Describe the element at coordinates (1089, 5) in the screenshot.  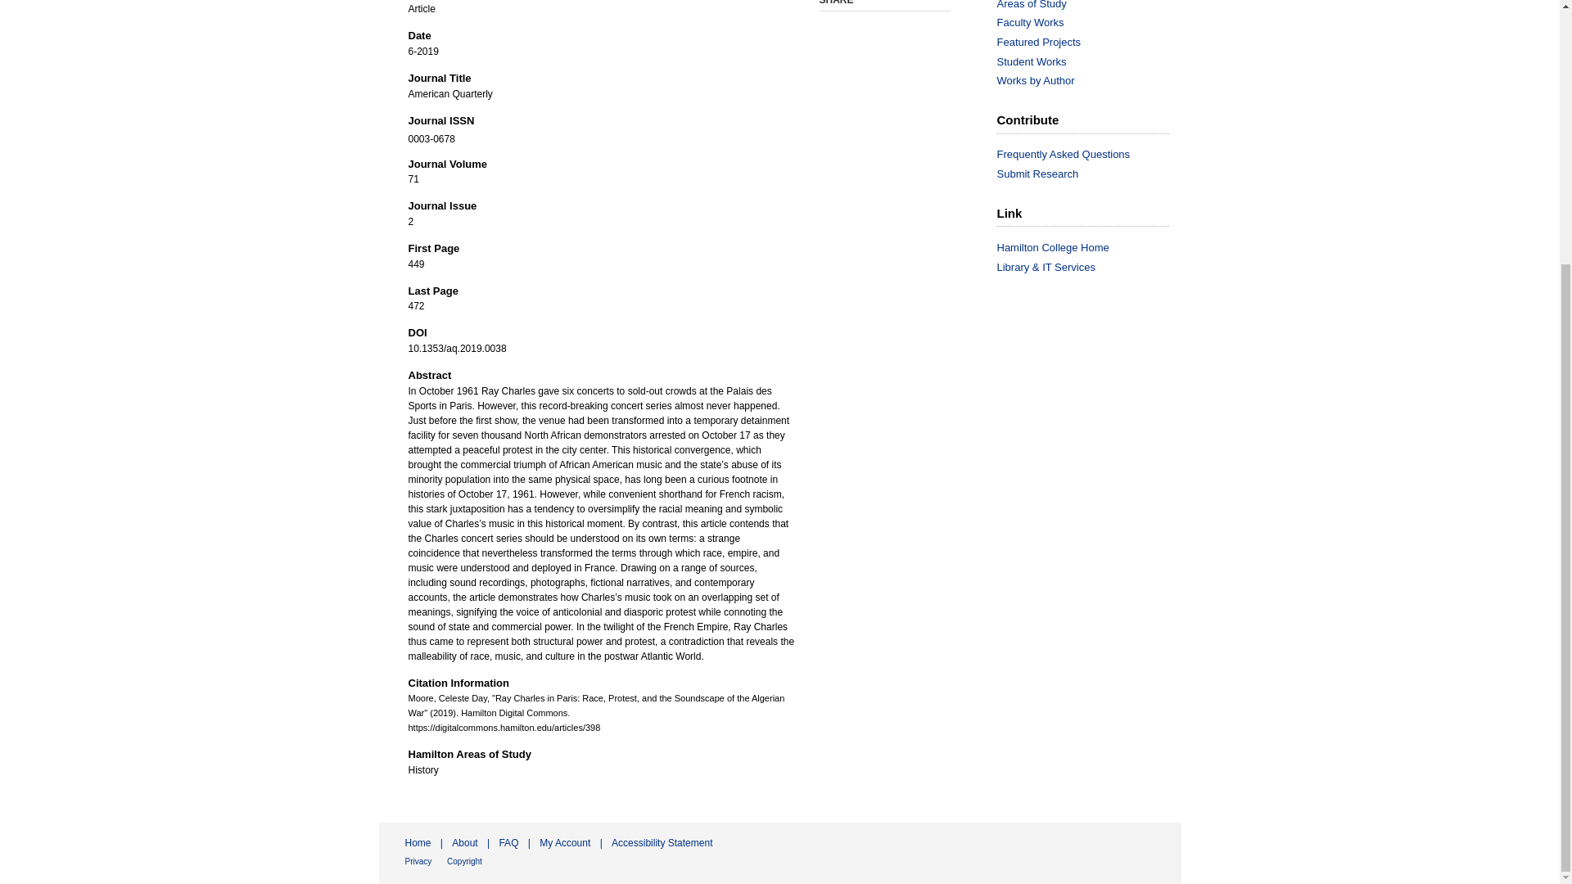
I see `Areas of Study` at that location.